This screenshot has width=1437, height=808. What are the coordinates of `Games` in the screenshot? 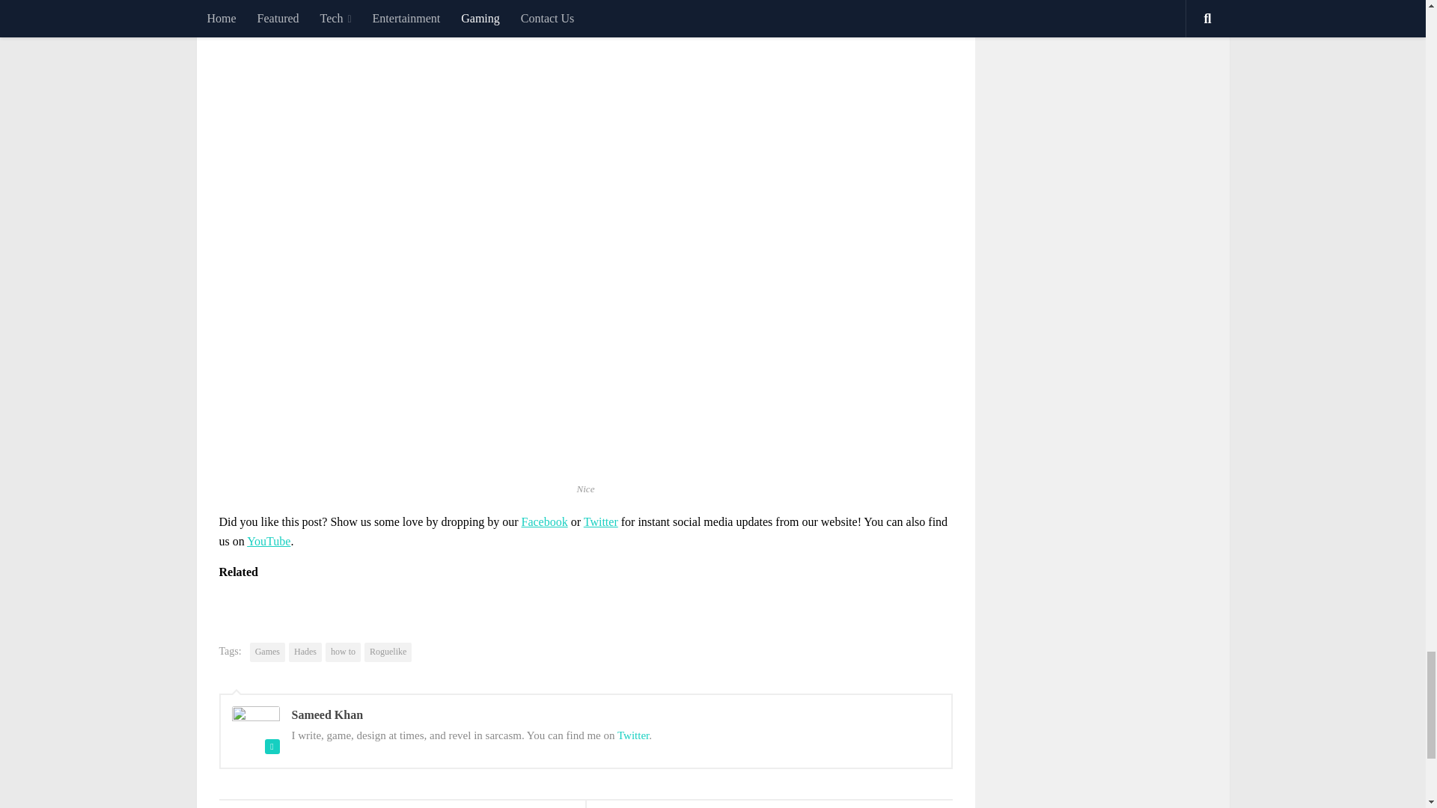 It's located at (267, 652).